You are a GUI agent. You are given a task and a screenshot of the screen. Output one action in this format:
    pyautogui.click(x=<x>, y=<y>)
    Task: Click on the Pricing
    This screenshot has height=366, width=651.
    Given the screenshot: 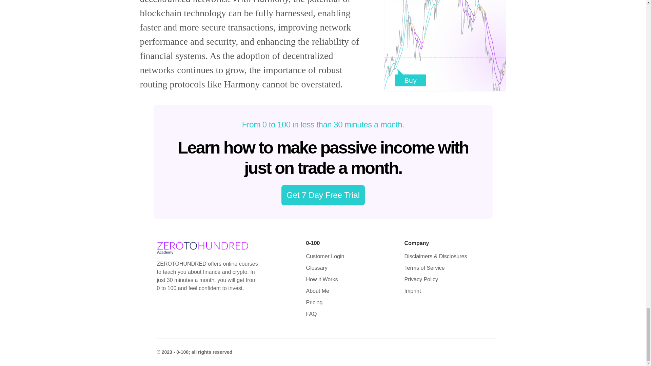 What is the action you would take?
    pyautogui.click(x=314, y=302)
    